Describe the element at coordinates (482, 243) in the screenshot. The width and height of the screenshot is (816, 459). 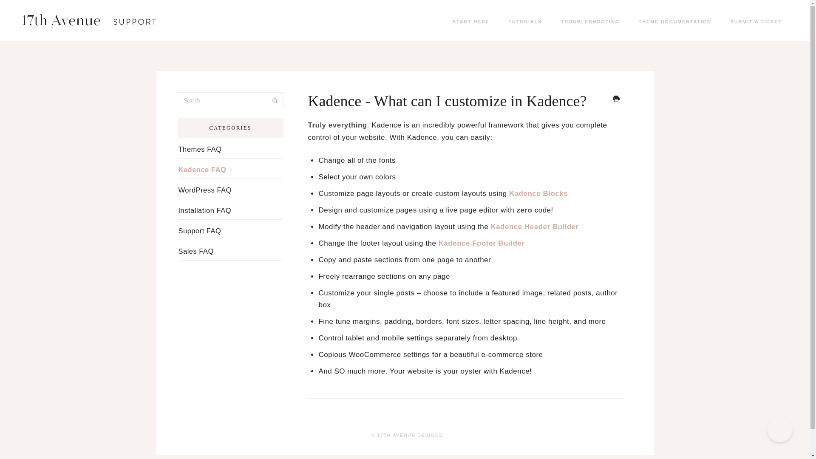
I see `Kadence Footer Builder` at that location.